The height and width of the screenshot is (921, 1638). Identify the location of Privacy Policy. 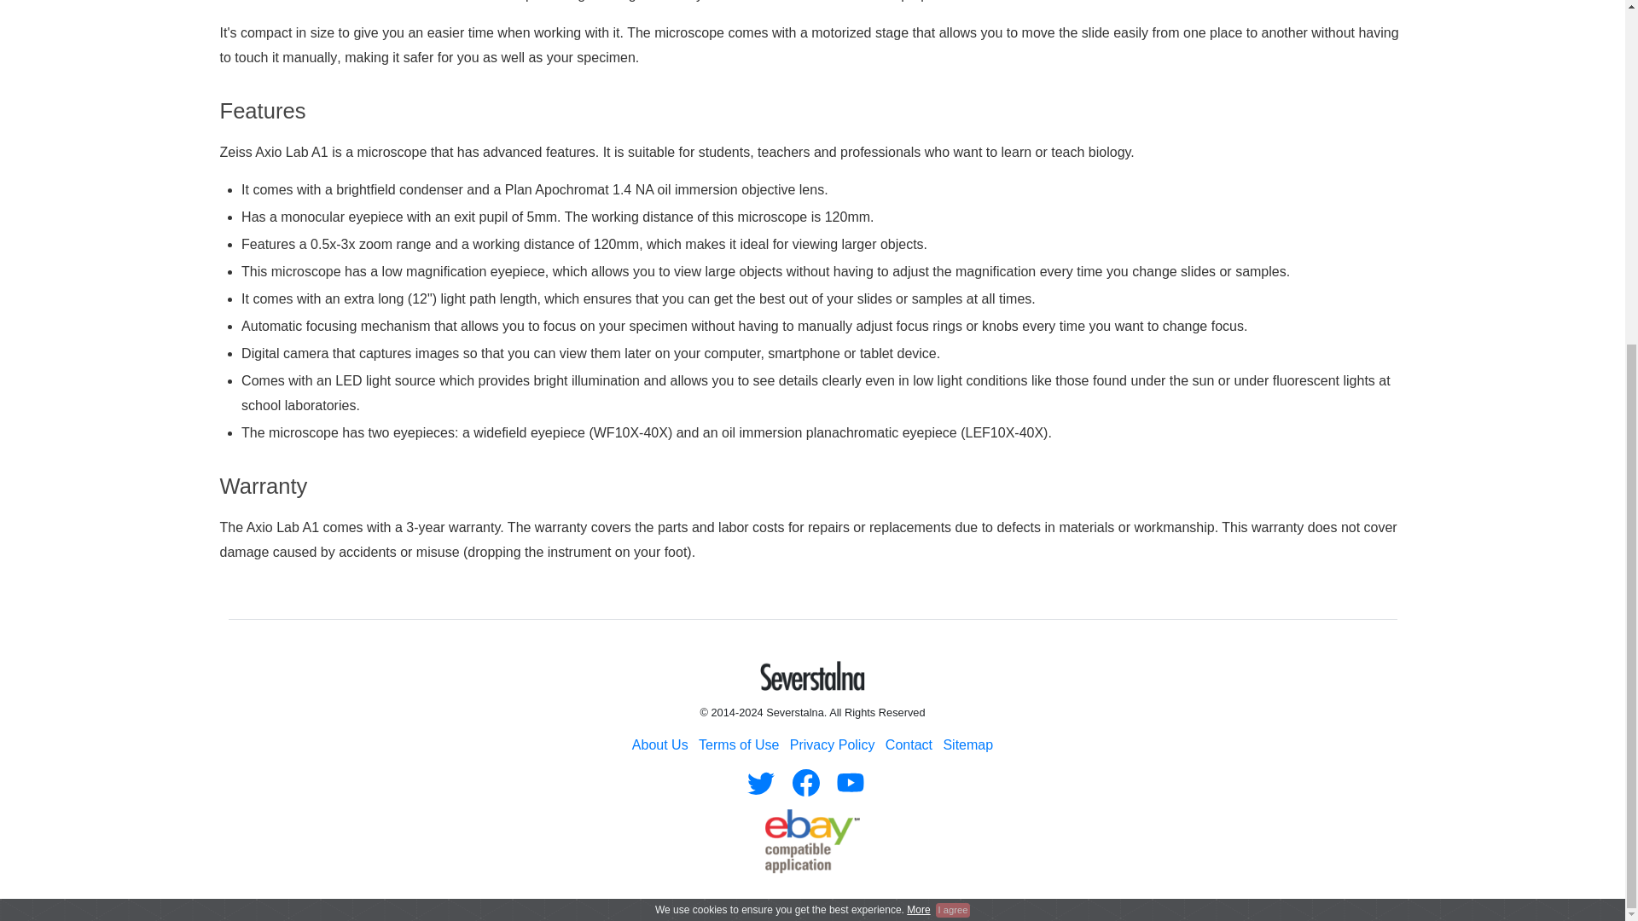
(832, 745).